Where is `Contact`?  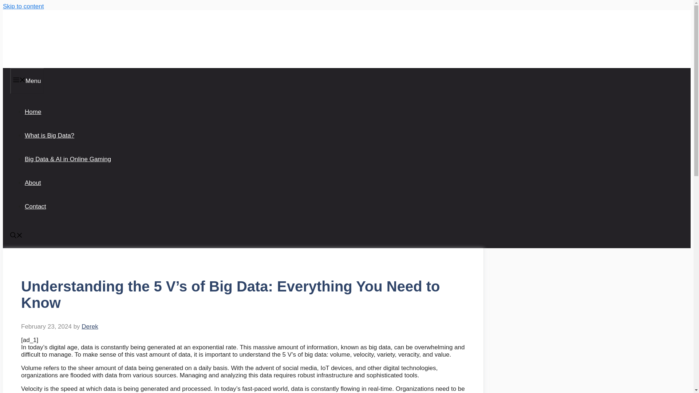 Contact is located at coordinates (35, 206).